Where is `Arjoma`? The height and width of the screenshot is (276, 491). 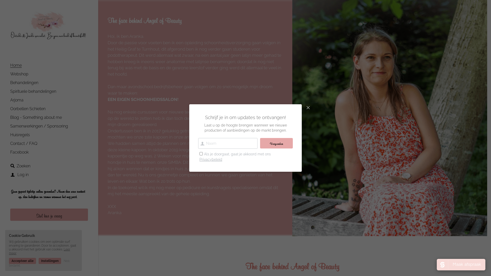
Arjoma is located at coordinates (17, 100).